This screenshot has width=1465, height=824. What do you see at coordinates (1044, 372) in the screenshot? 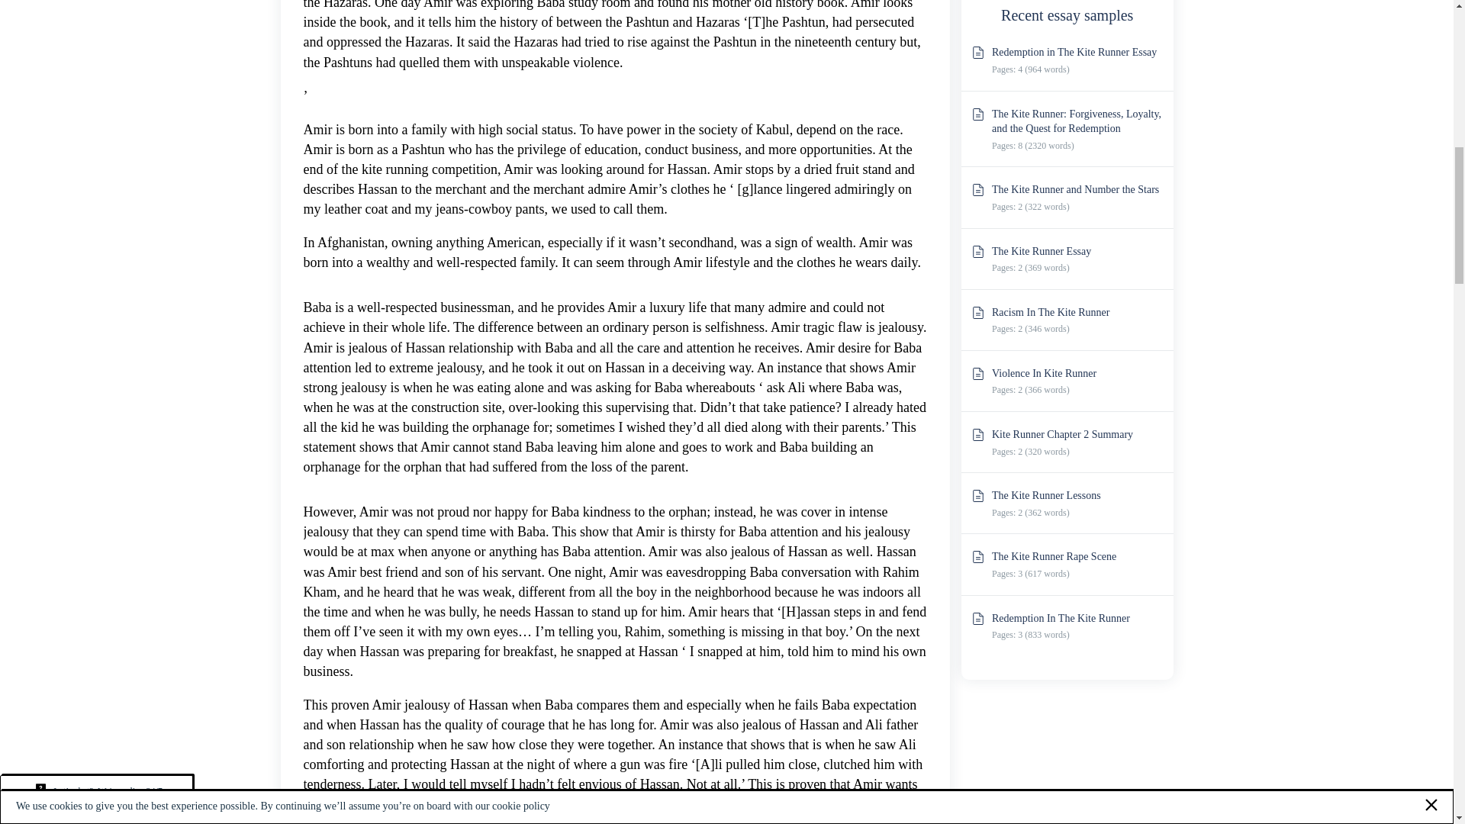
I see `Violence In Kite Runner` at bounding box center [1044, 372].